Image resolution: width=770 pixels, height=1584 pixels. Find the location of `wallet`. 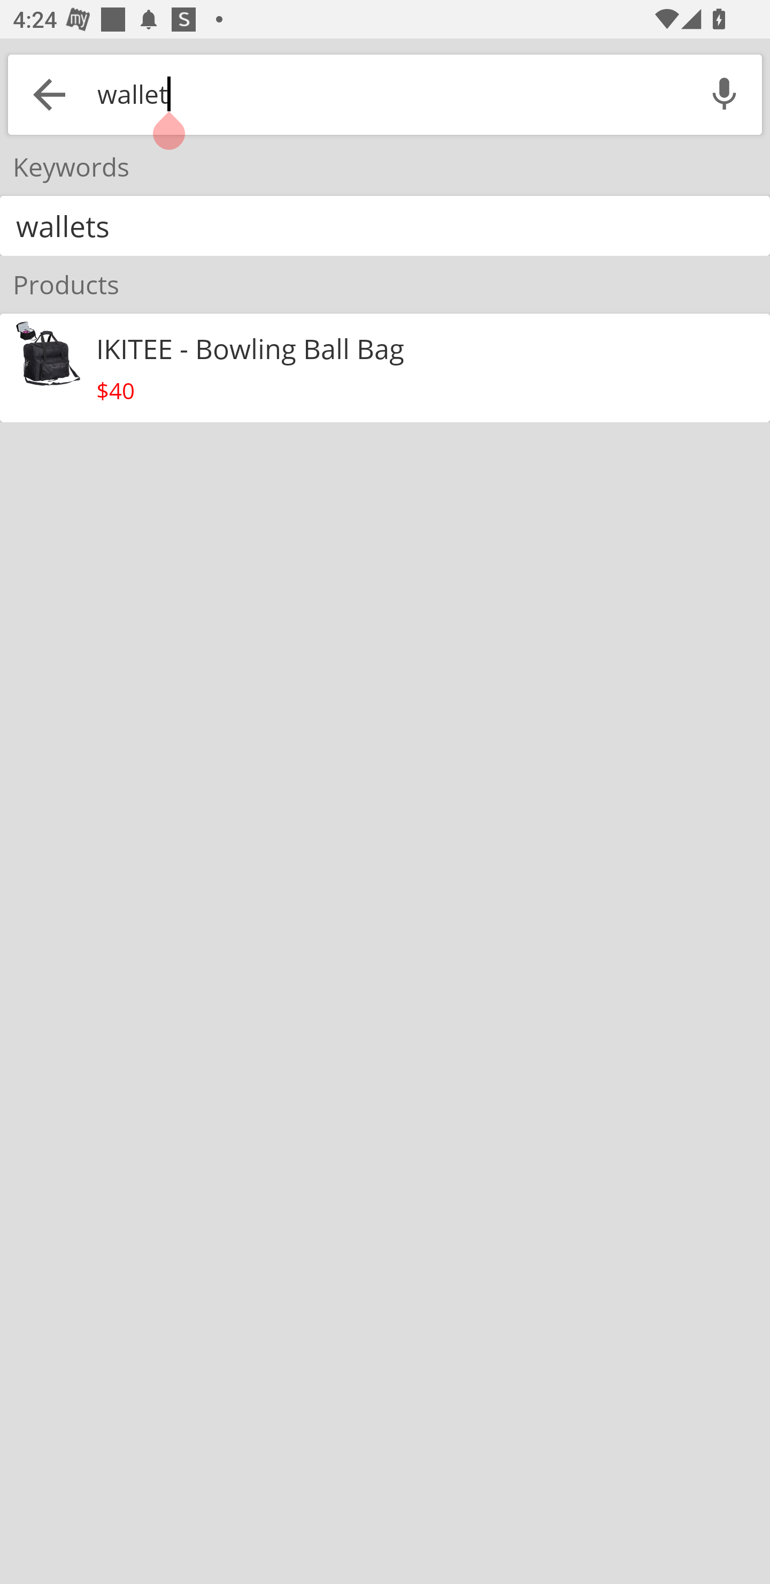

wallet is located at coordinates (388, 94).